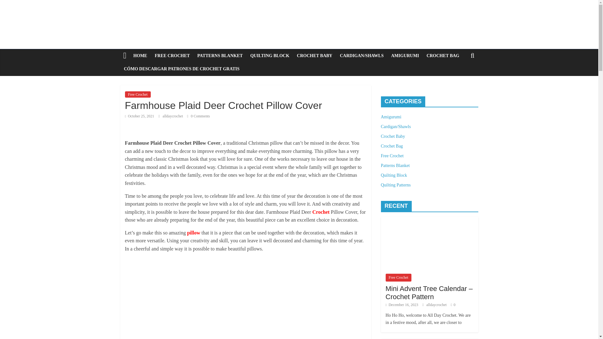 This screenshot has height=339, width=603. Describe the element at coordinates (139, 116) in the screenshot. I see `October 25, 2021` at that location.